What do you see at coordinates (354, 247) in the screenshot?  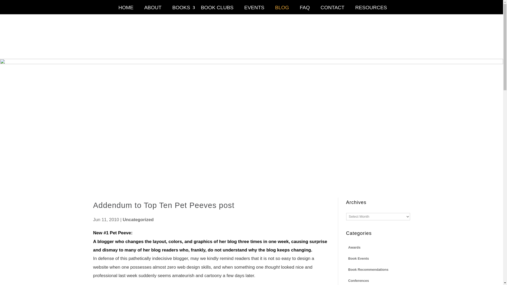 I see `Awards` at bounding box center [354, 247].